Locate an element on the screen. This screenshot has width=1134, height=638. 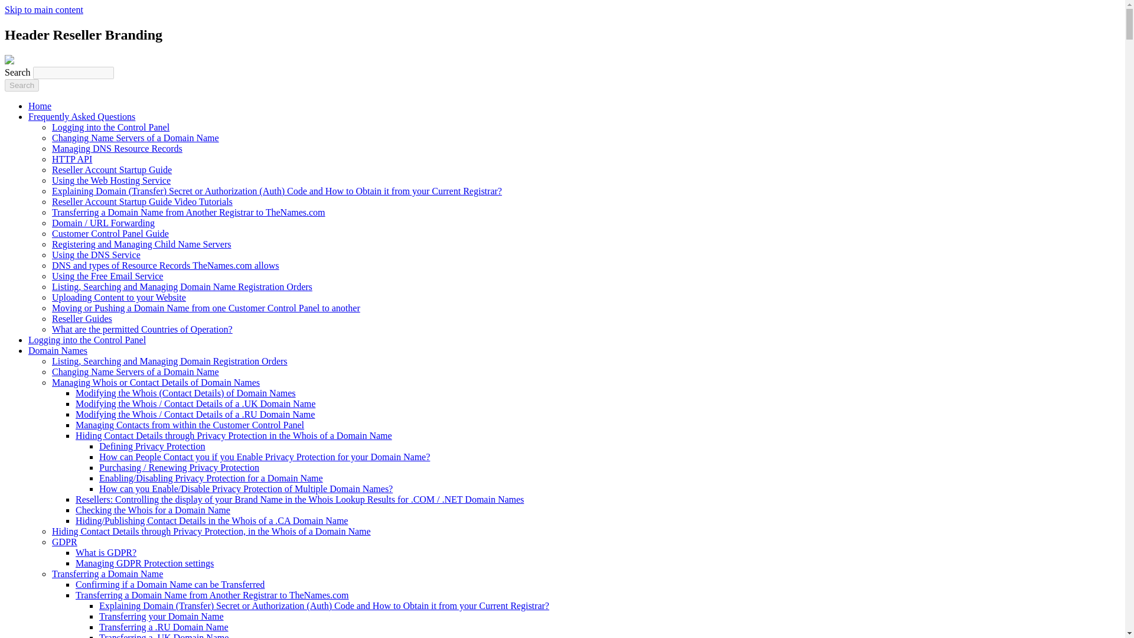
Changing Name Servers of a Domain Name is located at coordinates (135, 372).